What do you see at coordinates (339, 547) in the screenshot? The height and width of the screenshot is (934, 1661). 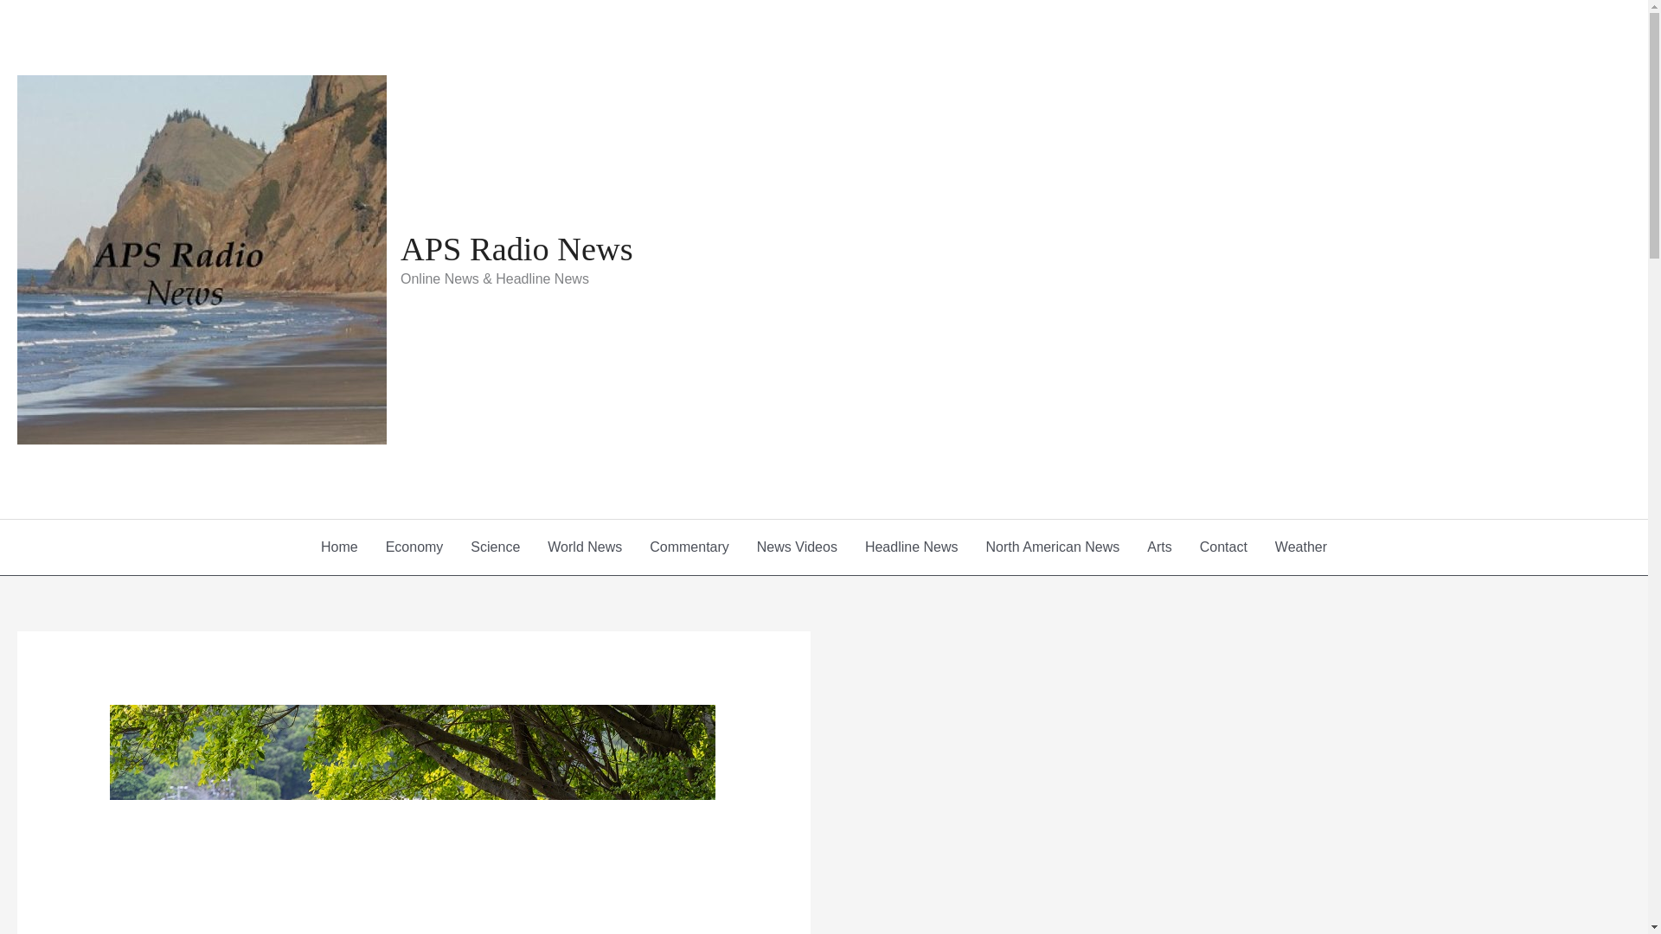 I see `Home` at bounding box center [339, 547].